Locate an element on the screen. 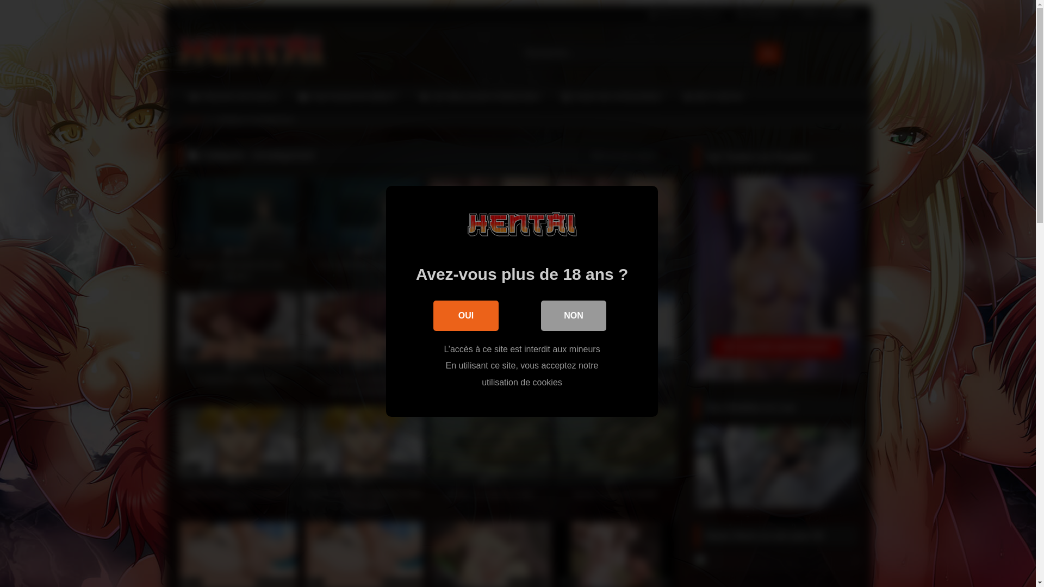 The image size is (1044, 587). 110
01:23:28
0%
They want their pussy liked! is located at coordinates (364, 230).